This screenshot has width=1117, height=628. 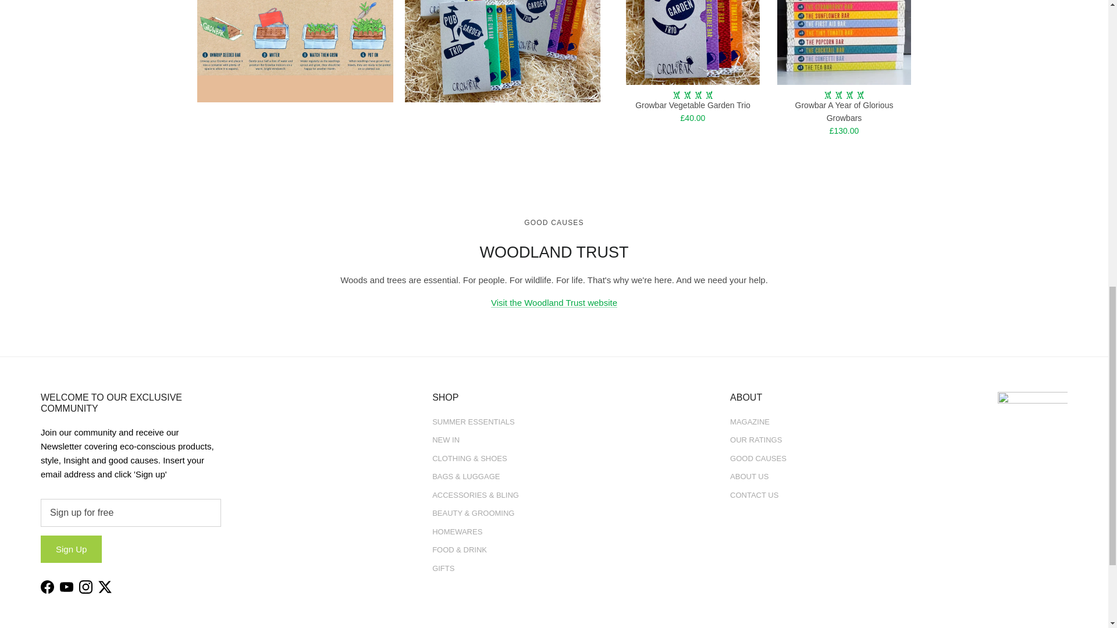 What do you see at coordinates (105, 586) in the screenshot?
I see `Ateliers Verts on Twitter` at bounding box center [105, 586].